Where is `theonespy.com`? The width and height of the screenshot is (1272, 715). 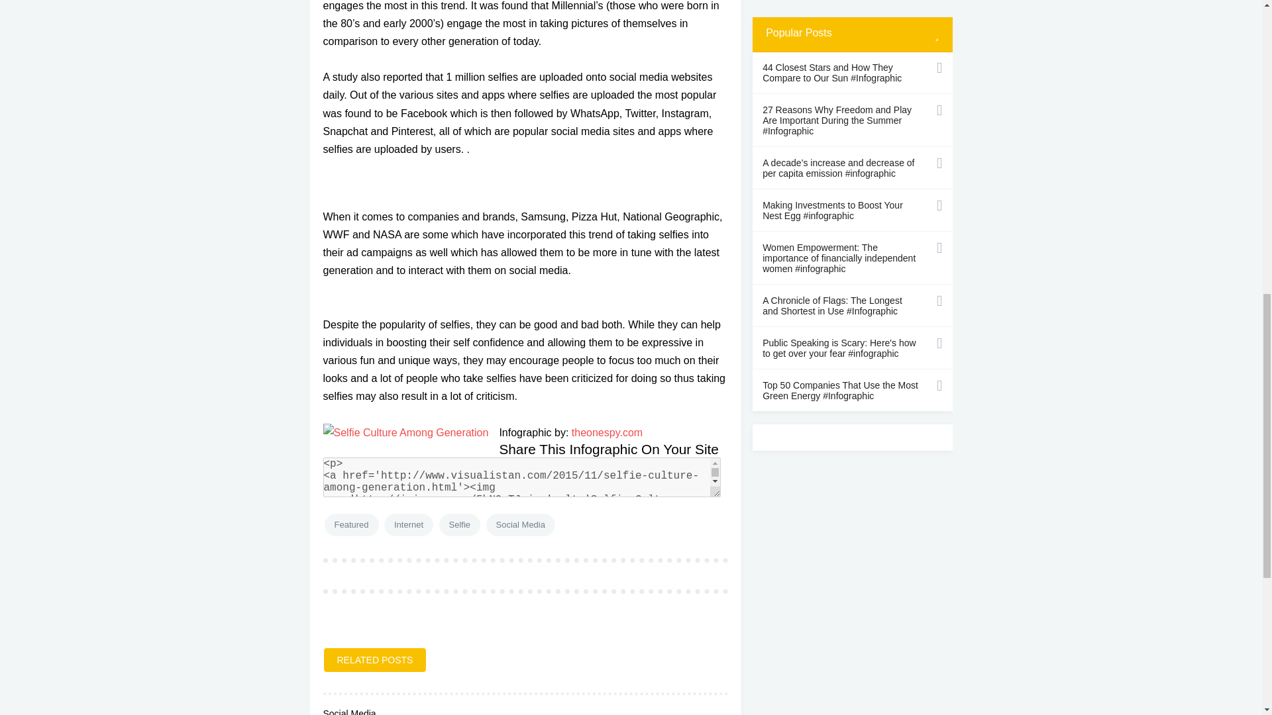 theonespy.com is located at coordinates (607, 432).